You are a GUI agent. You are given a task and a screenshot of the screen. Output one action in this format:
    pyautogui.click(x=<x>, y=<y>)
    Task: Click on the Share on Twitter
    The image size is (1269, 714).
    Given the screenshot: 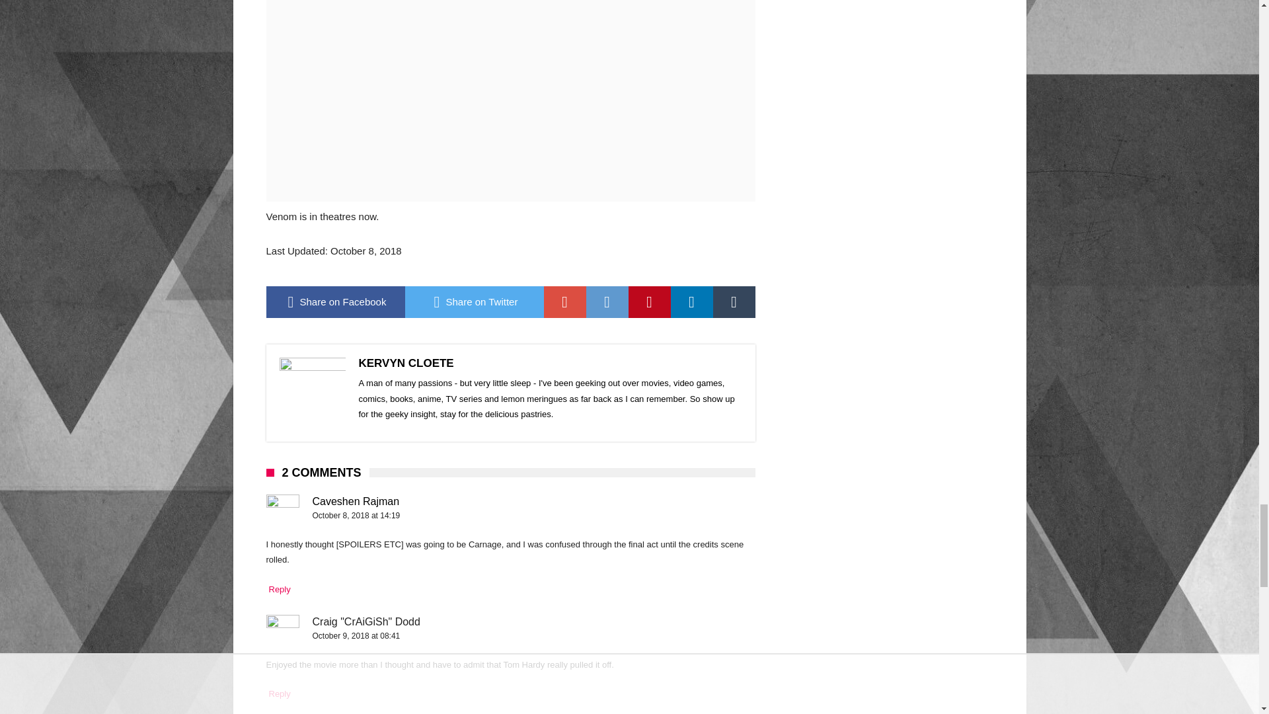 What is the action you would take?
    pyautogui.click(x=473, y=301)
    